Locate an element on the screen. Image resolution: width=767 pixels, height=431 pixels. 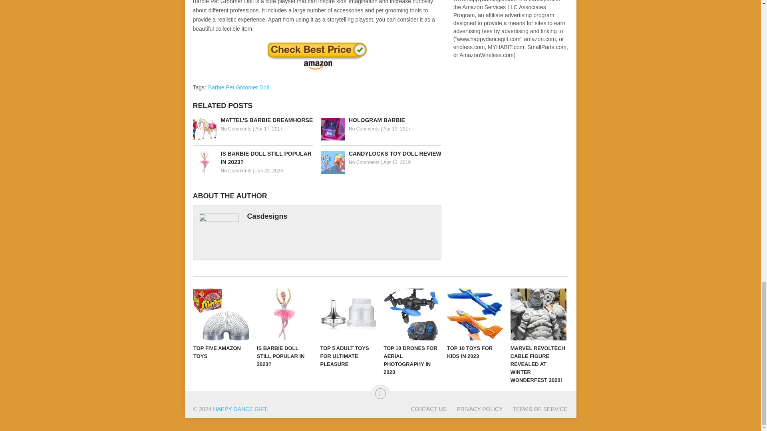
HOLOGRAM BARBIE is located at coordinates (381, 120).